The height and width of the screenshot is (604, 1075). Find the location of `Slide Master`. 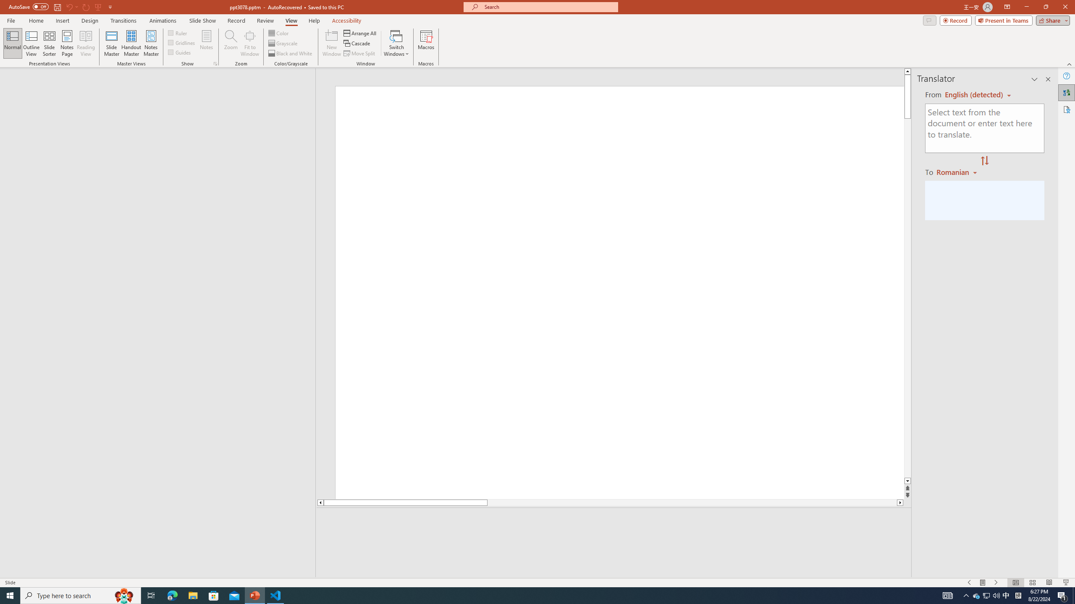

Slide Master is located at coordinates (112, 43).